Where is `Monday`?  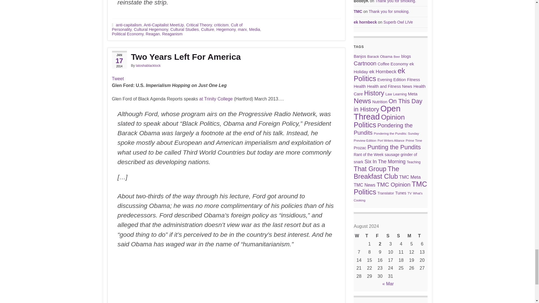
Monday is located at coordinates (412, 236).